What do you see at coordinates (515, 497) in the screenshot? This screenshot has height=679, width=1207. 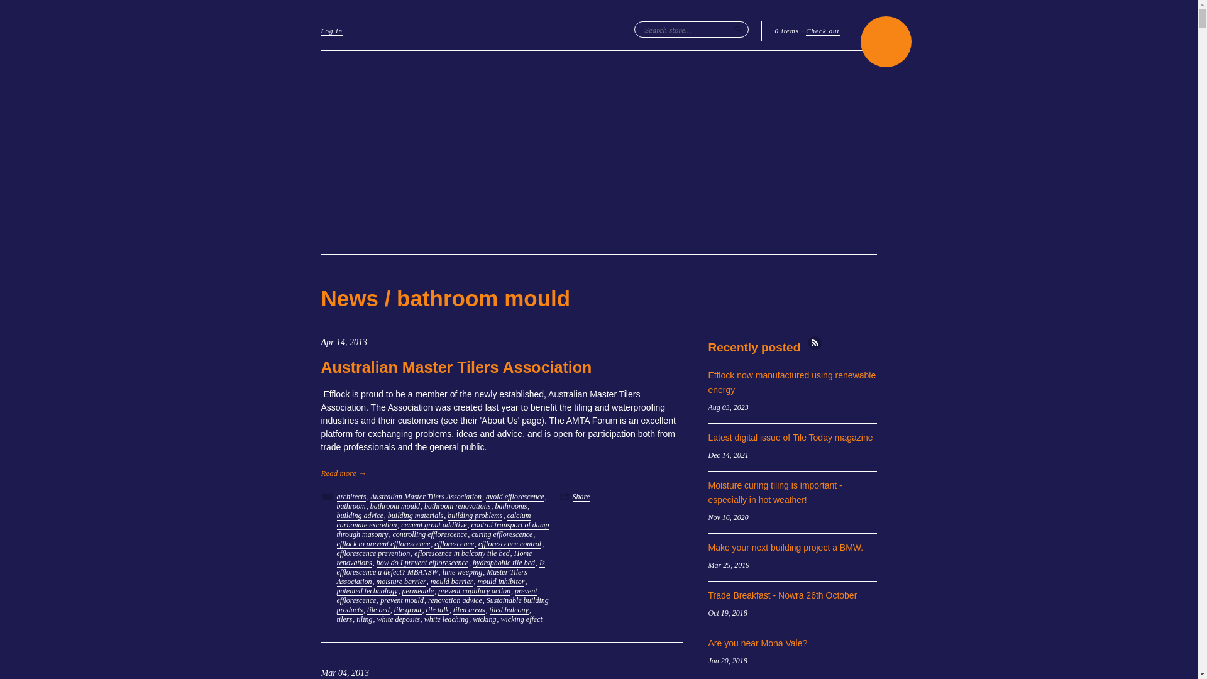 I see `avoid efflorescence` at bounding box center [515, 497].